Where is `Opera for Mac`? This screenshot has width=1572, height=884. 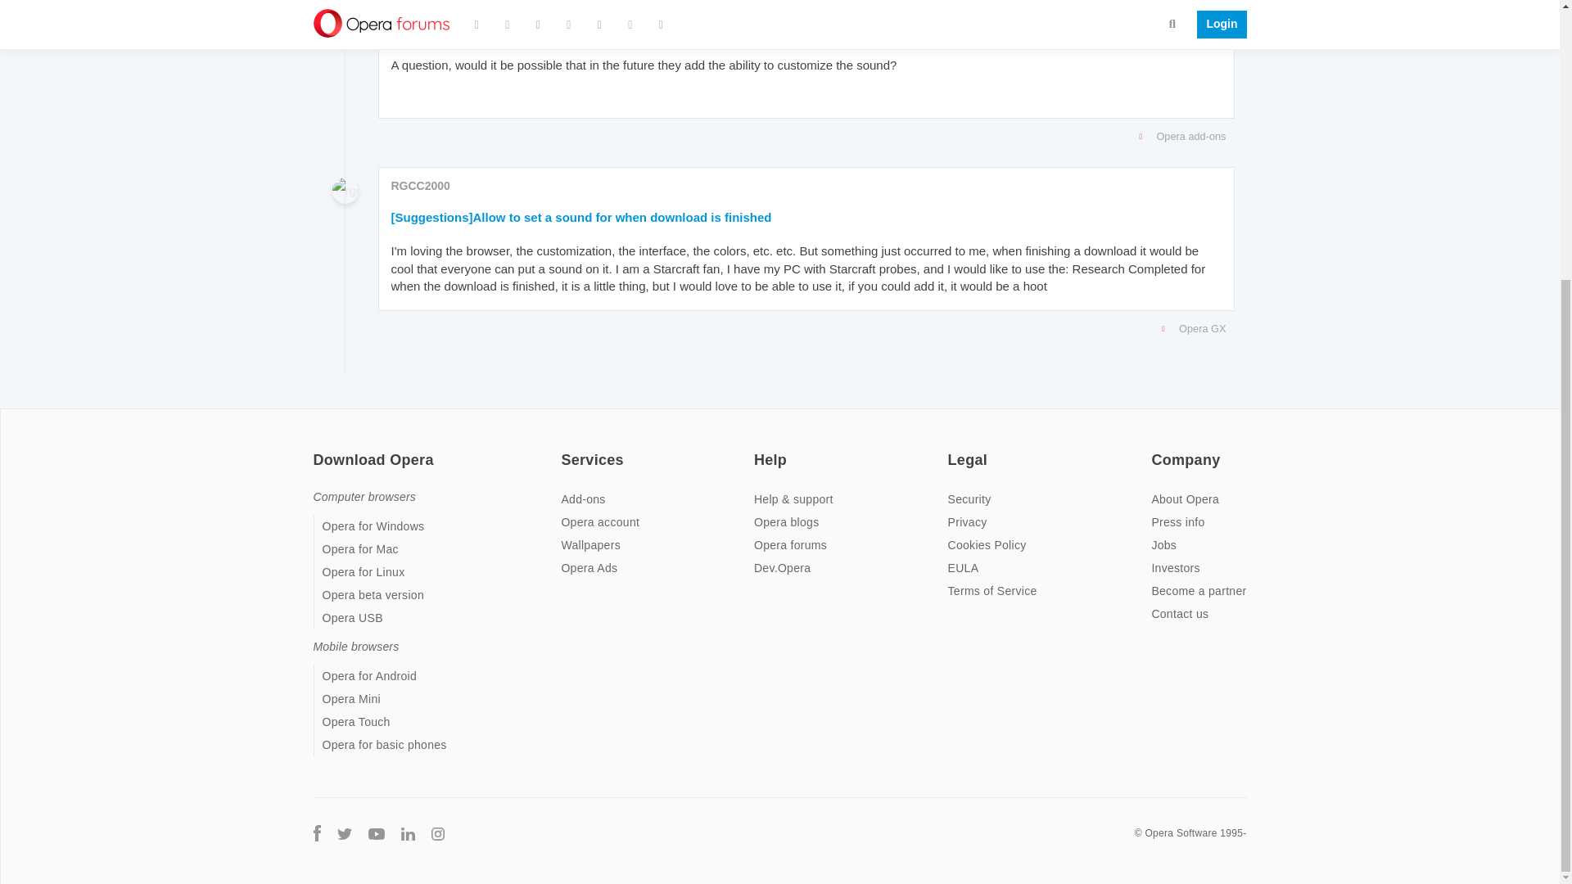
Opera for Mac is located at coordinates (360, 549).